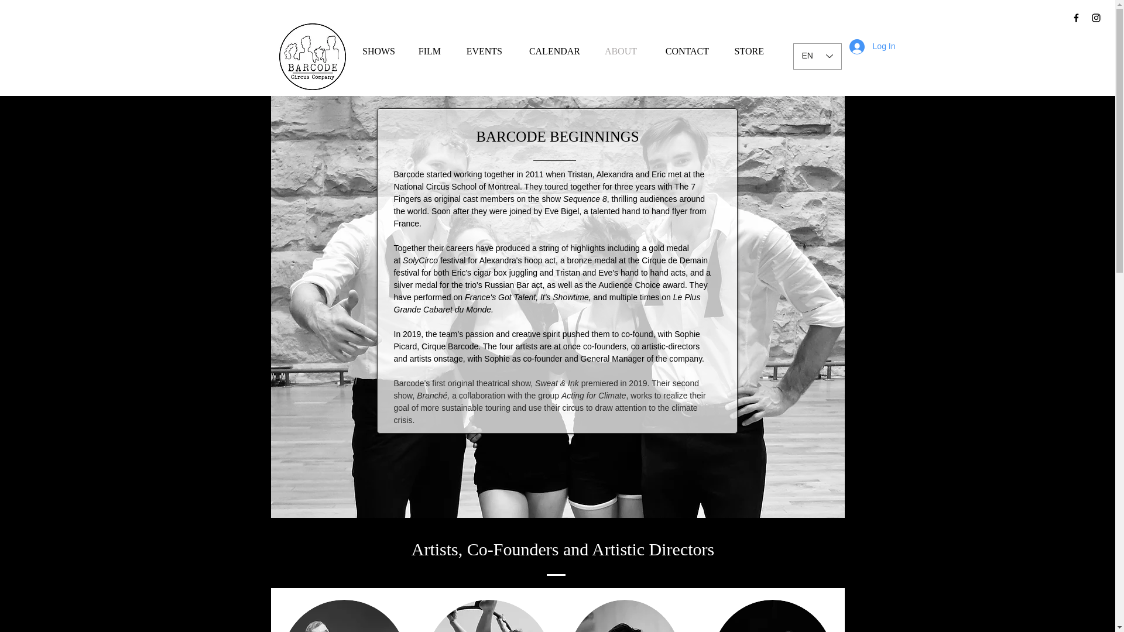 This screenshot has width=1124, height=632. Describe the element at coordinates (743, 51) in the screenshot. I see `STORE` at that location.